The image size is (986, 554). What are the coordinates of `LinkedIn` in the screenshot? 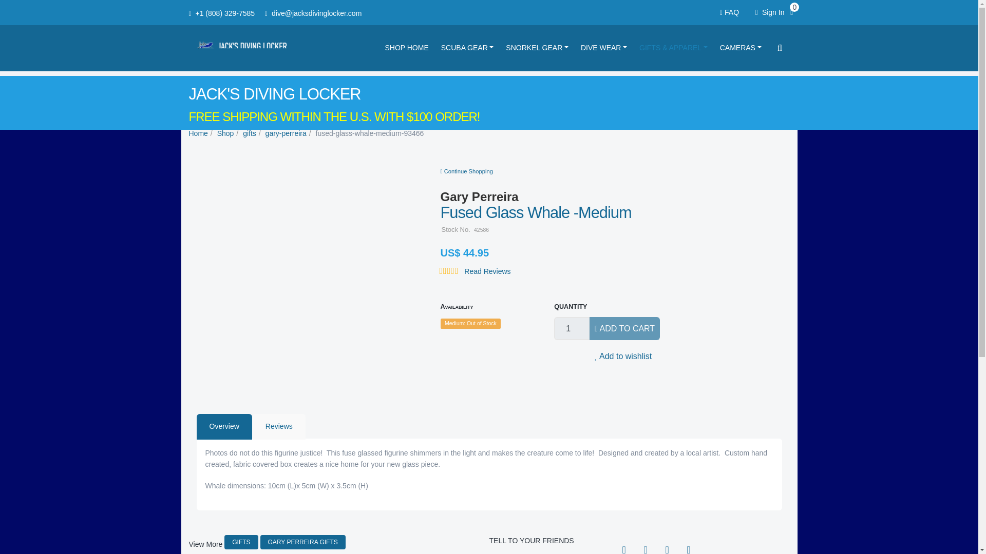 It's located at (667, 547).